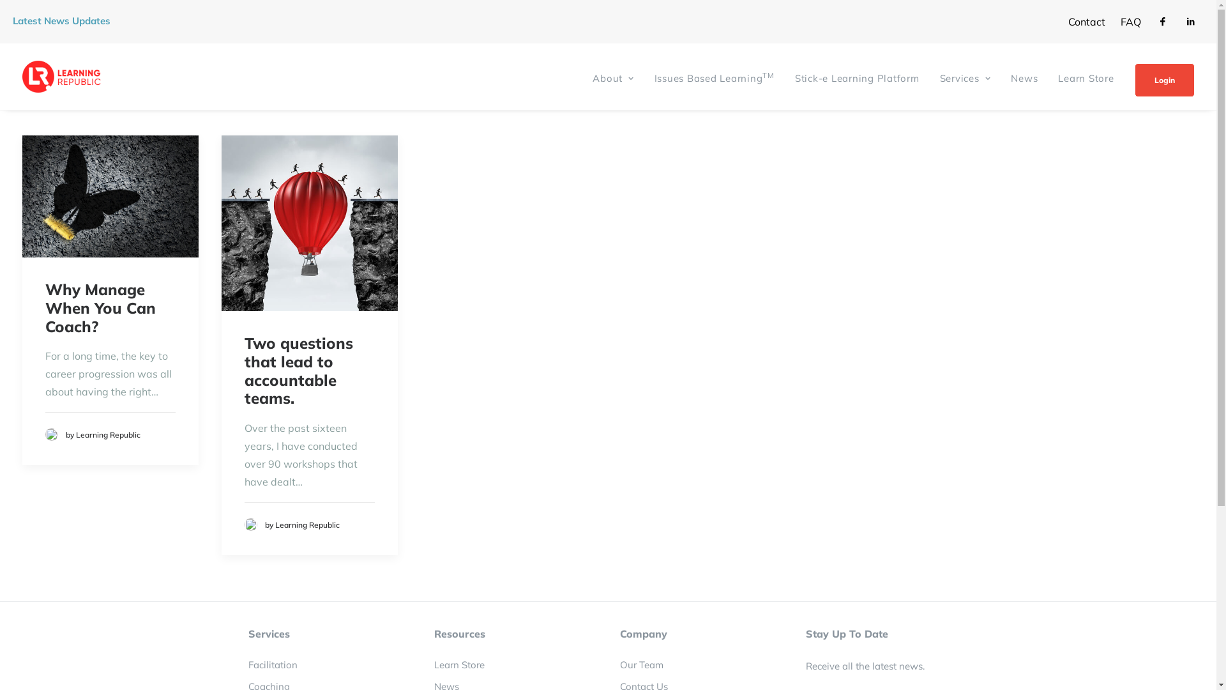 Image resolution: width=1226 pixels, height=690 pixels. I want to click on News, so click(1024, 77).